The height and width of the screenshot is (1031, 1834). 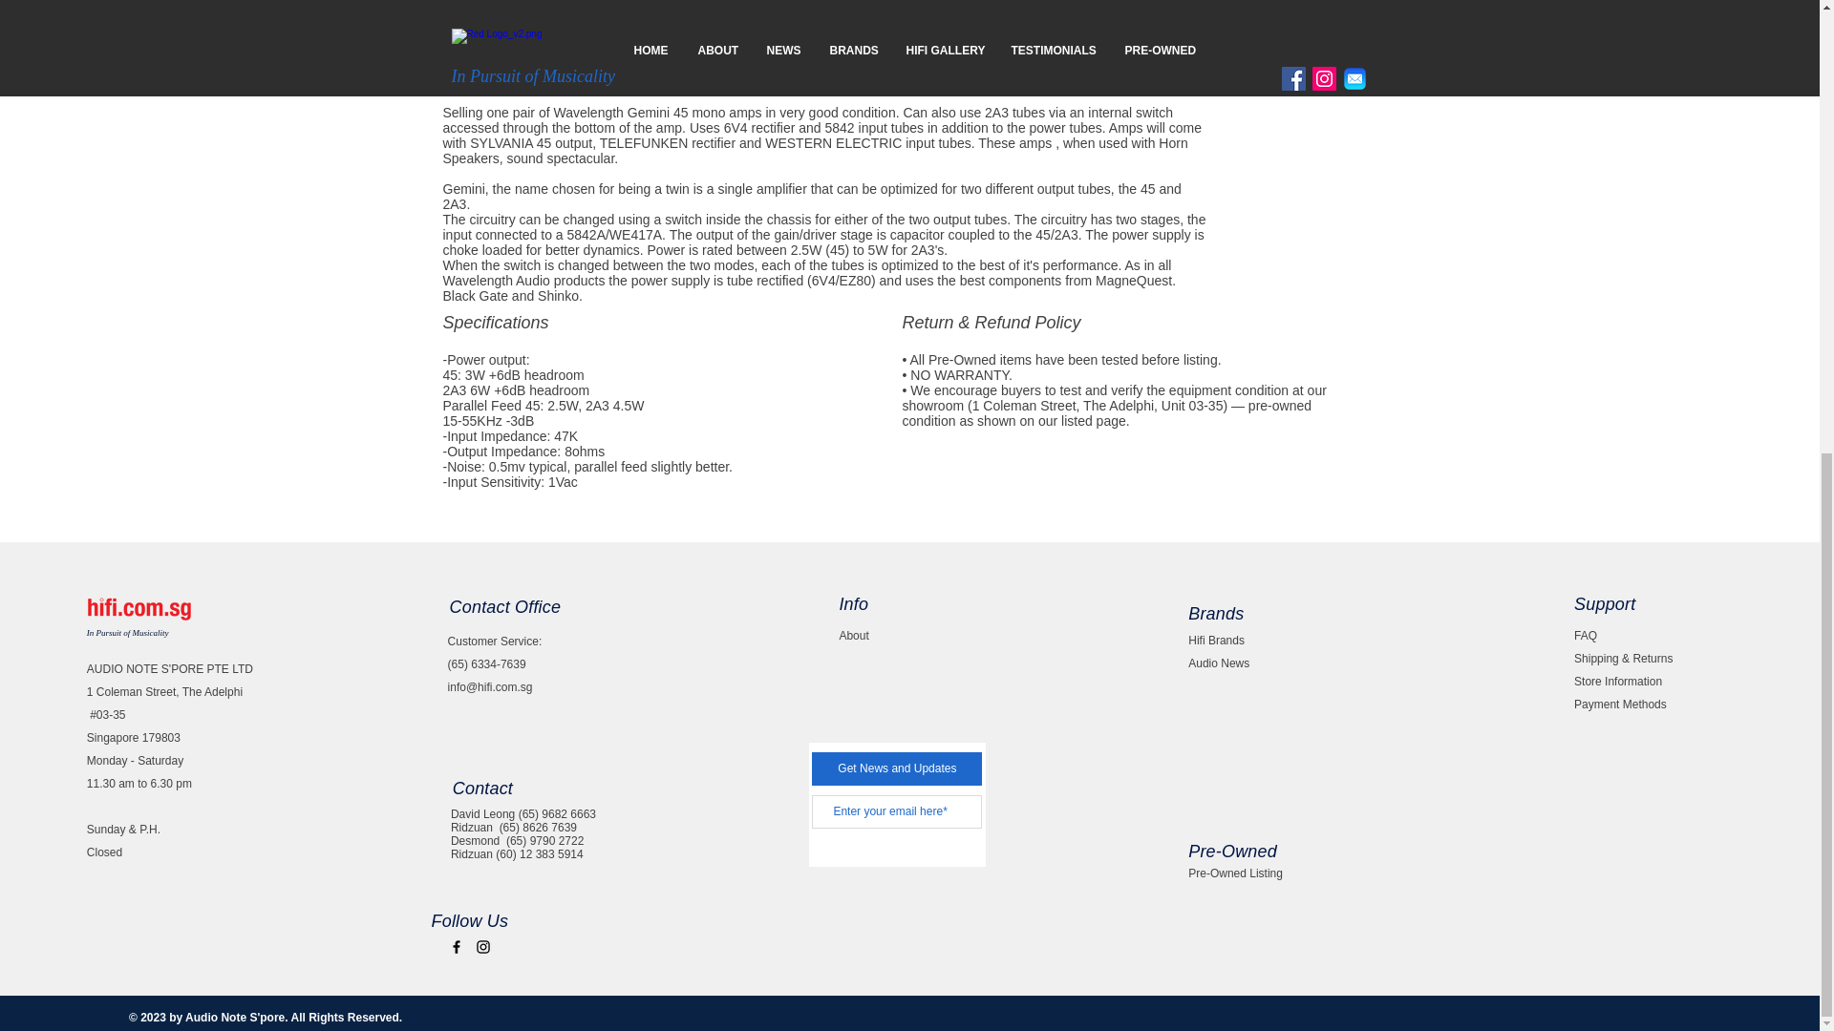 What do you see at coordinates (1235, 873) in the screenshot?
I see `Pre-Owned Listing` at bounding box center [1235, 873].